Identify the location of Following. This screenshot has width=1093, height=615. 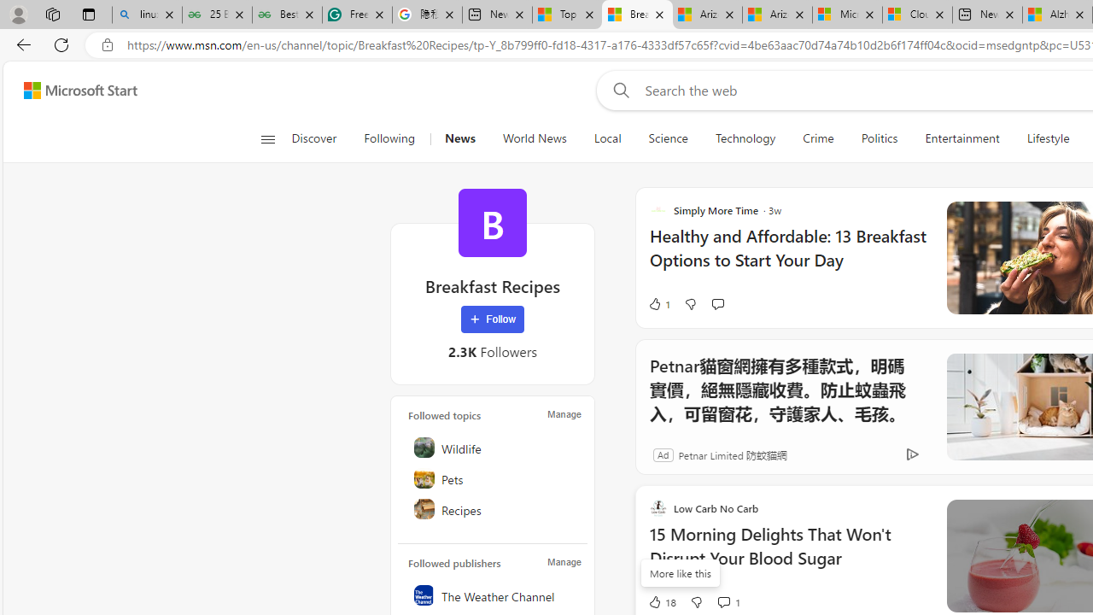
(389, 138).